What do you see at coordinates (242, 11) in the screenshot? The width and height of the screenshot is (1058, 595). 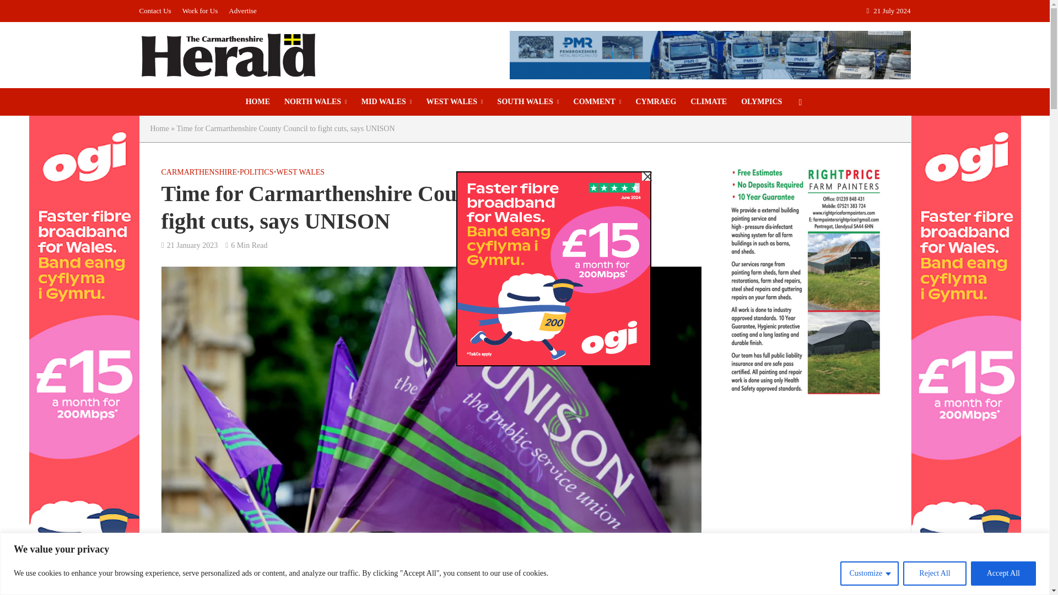 I see `Advertise` at bounding box center [242, 11].